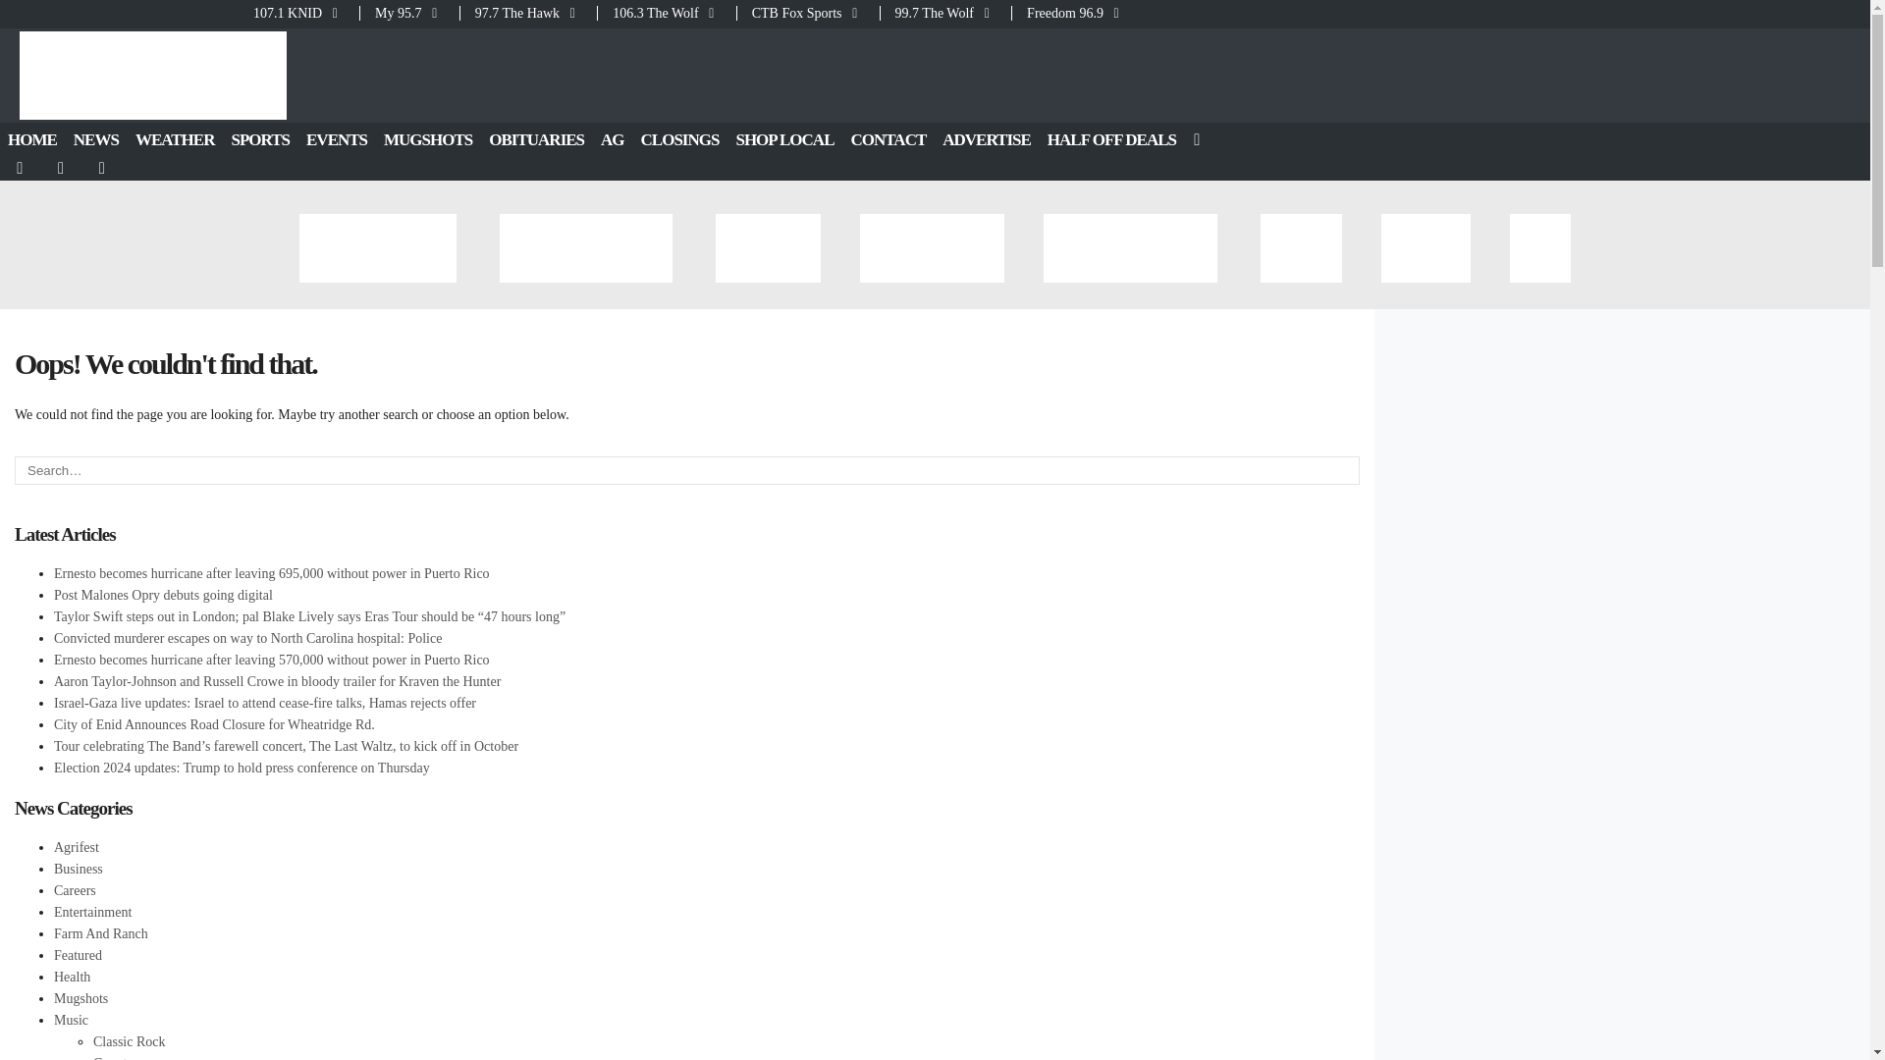 The height and width of the screenshot is (1060, 1885). Describe the element at coordinates (103, 168) in the screenshot. I see `Follow us on Instagram` at that location.